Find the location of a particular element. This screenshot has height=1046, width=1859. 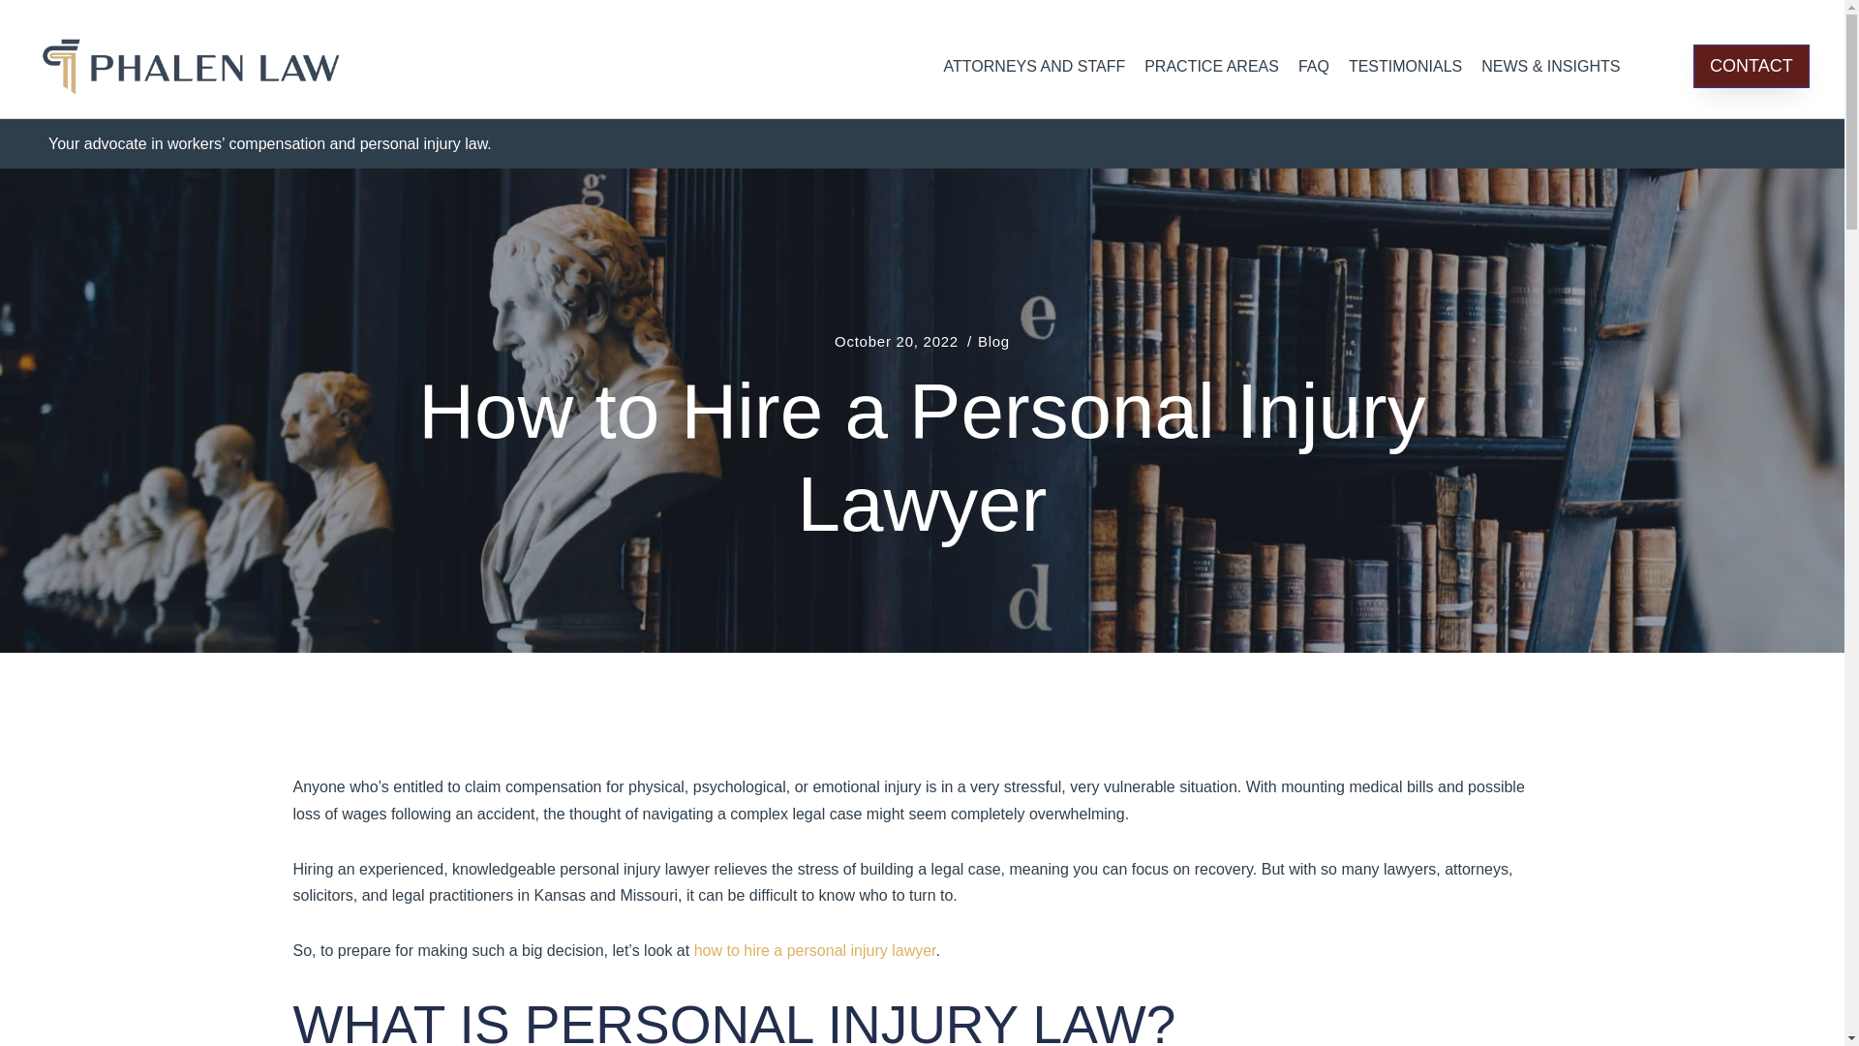

PRACTICE AREAS is located at coordinates (1210, 66).